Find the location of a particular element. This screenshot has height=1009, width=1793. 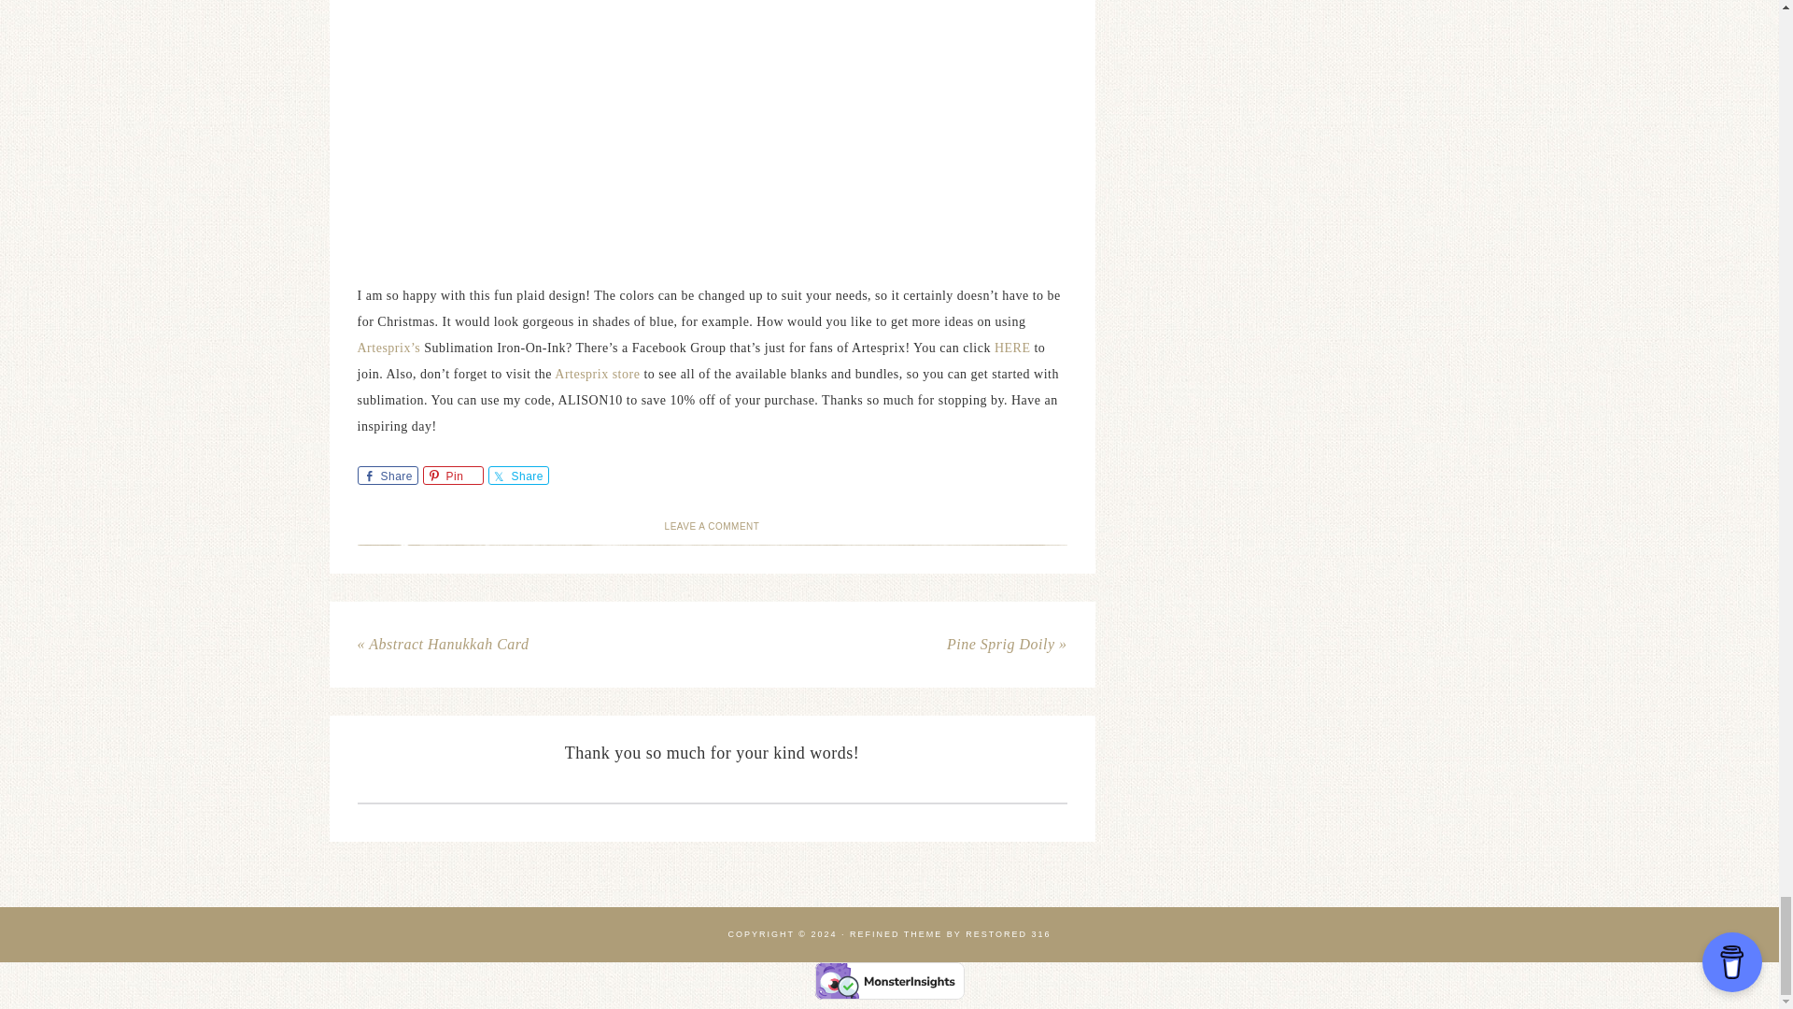

Share is located at coordinates (387, 475).